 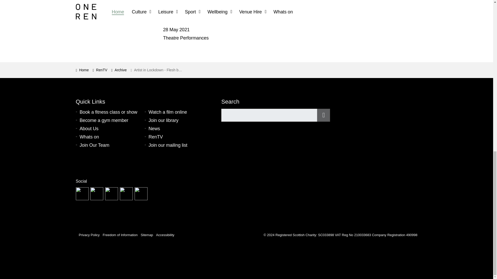 What do you see at coordinates (100, 70) in the screenshot?
I see `RenTV` at bounding box center [100, 70].